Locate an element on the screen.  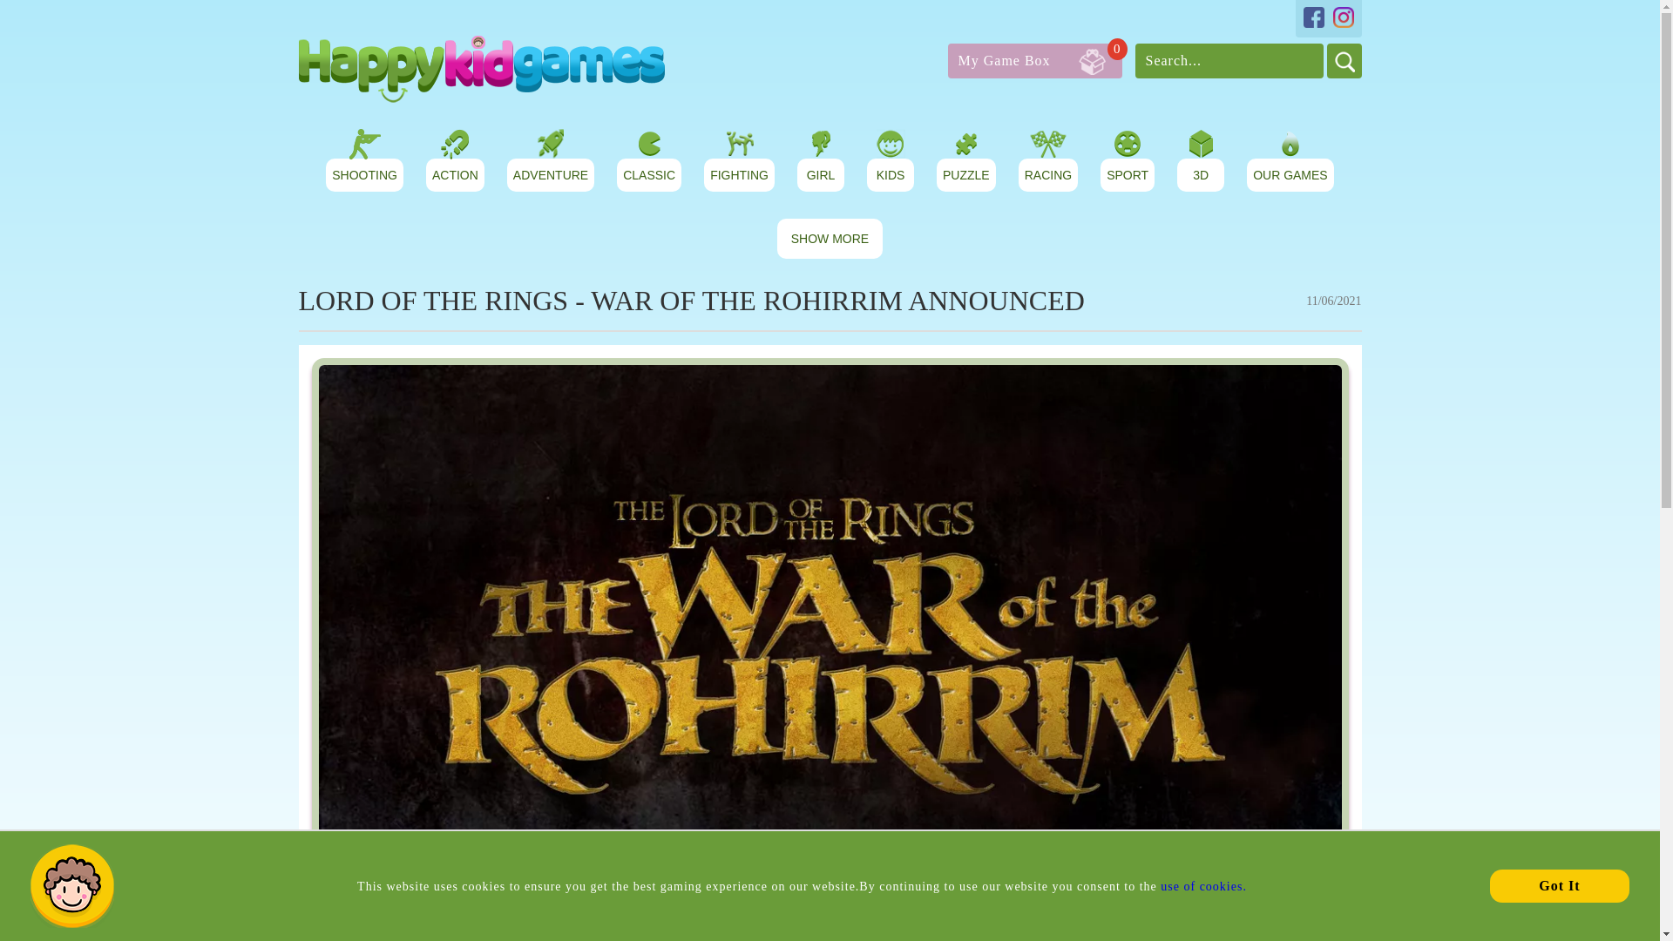
OUR GAMES is located at coordinates (891, 174).